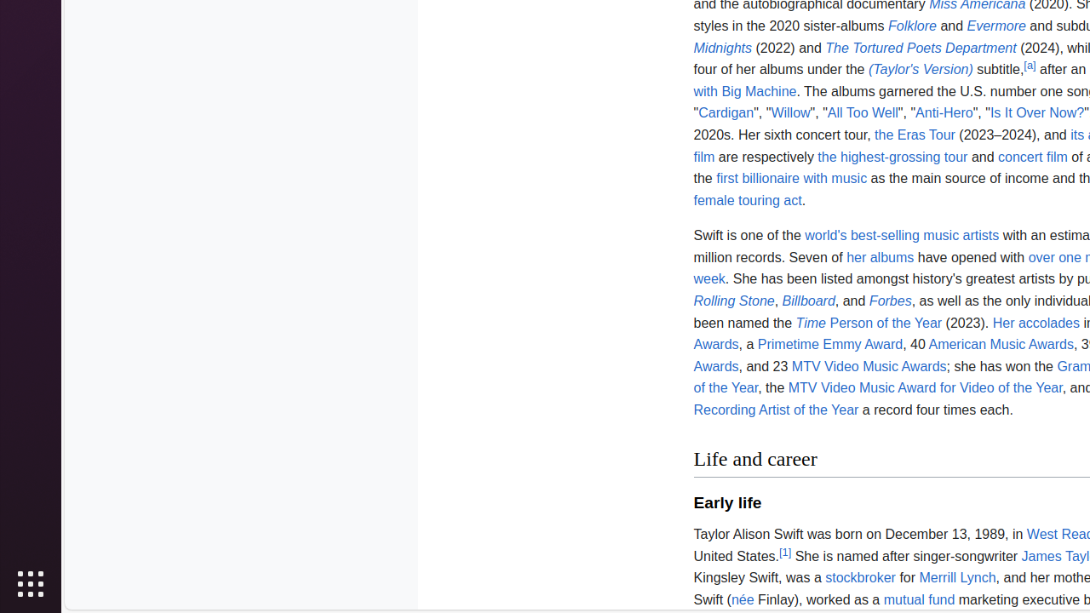 This screenshot has height=613, width=1090. Describe the element at coordinates (869, 366) in the screenshot. I see `MTV Video Music Awards` at that location.